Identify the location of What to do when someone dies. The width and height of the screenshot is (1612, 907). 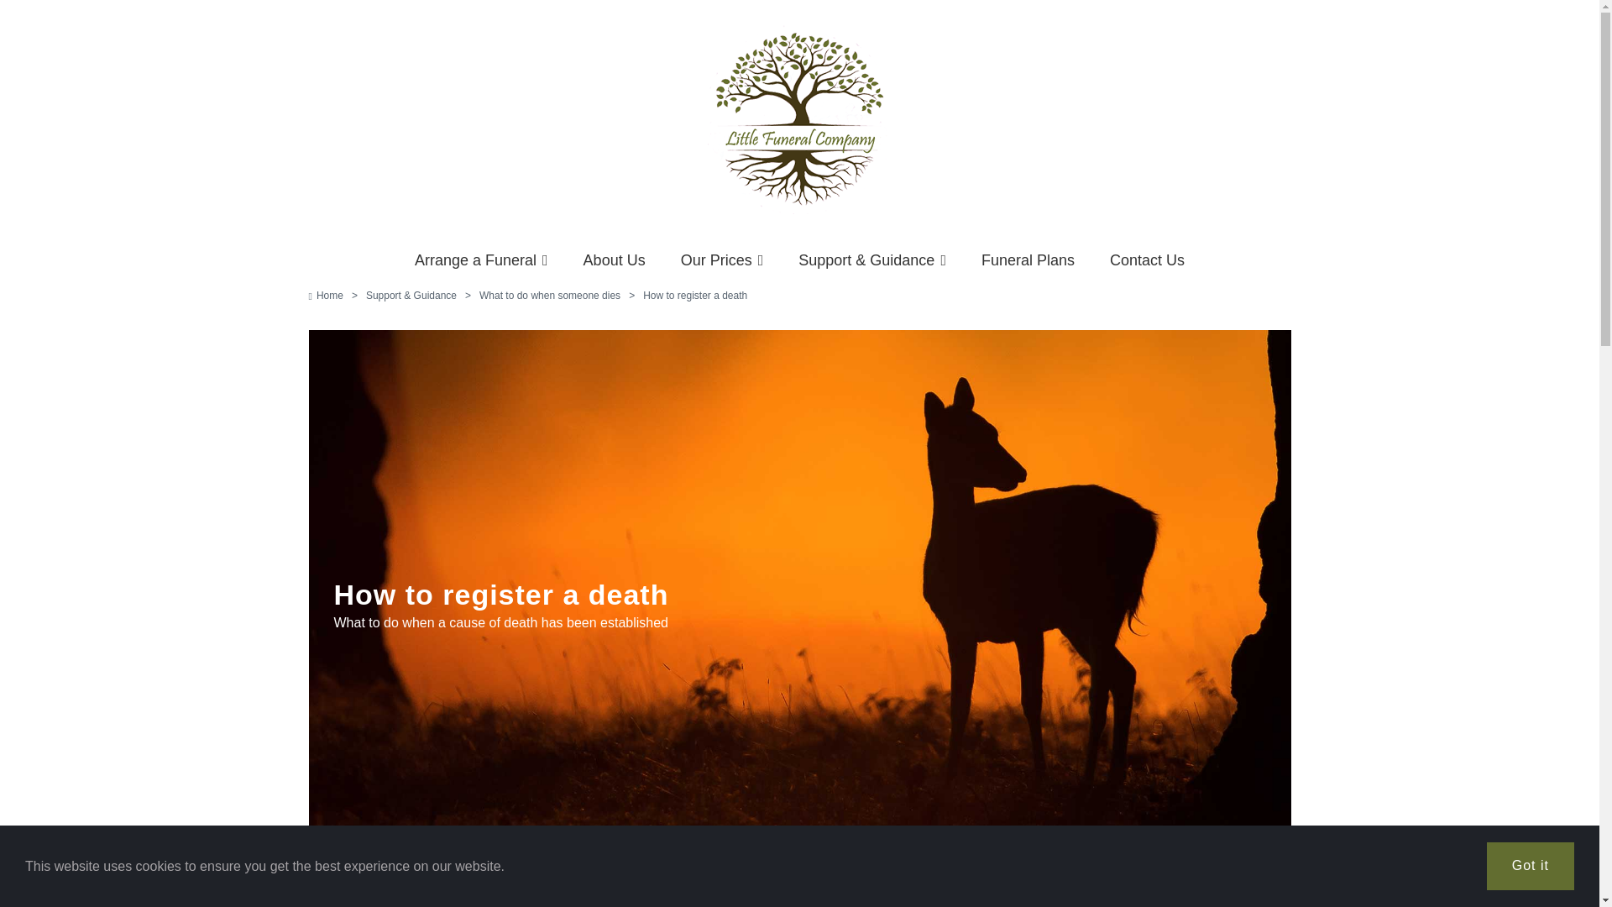
(549, 296).